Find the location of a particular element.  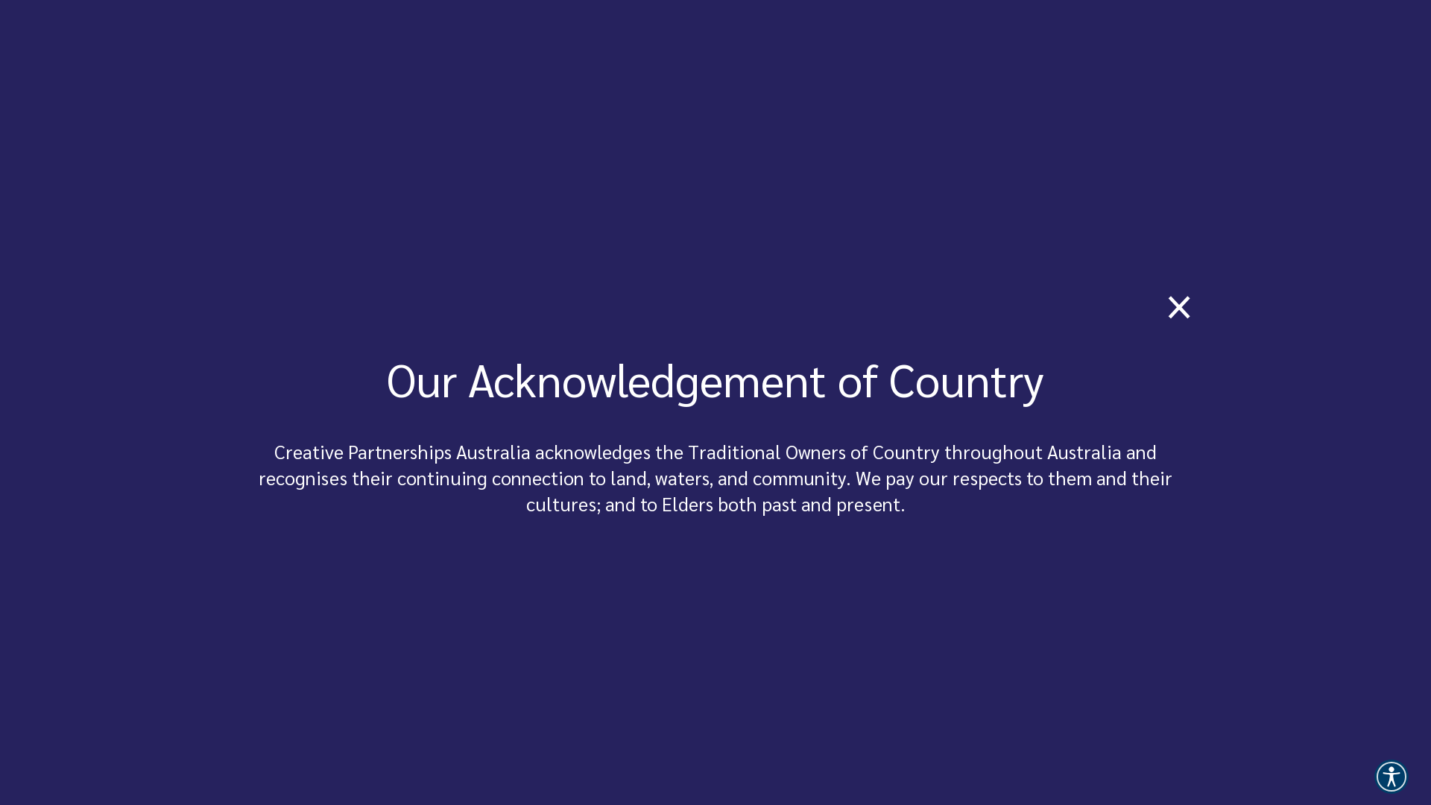

Programs & Services is located at coordinates (510, 60).